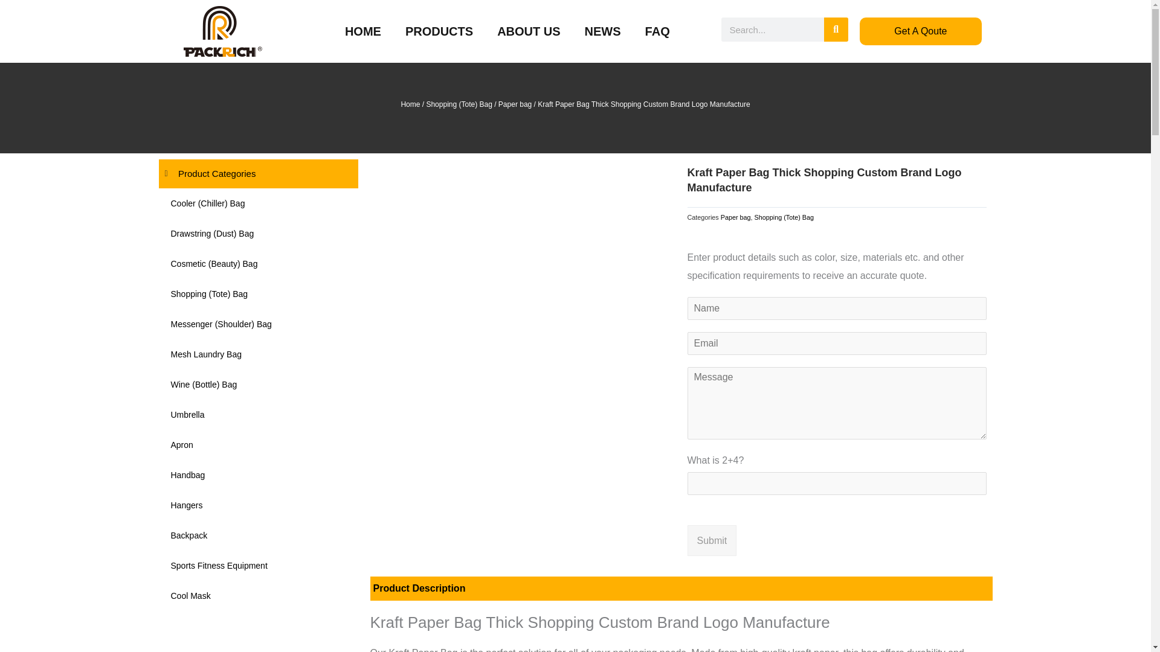 This screenshot has height=652, width=1160. Describe the element at coordinates (362, 31) in the screenshot. I see `HOME` at that location.